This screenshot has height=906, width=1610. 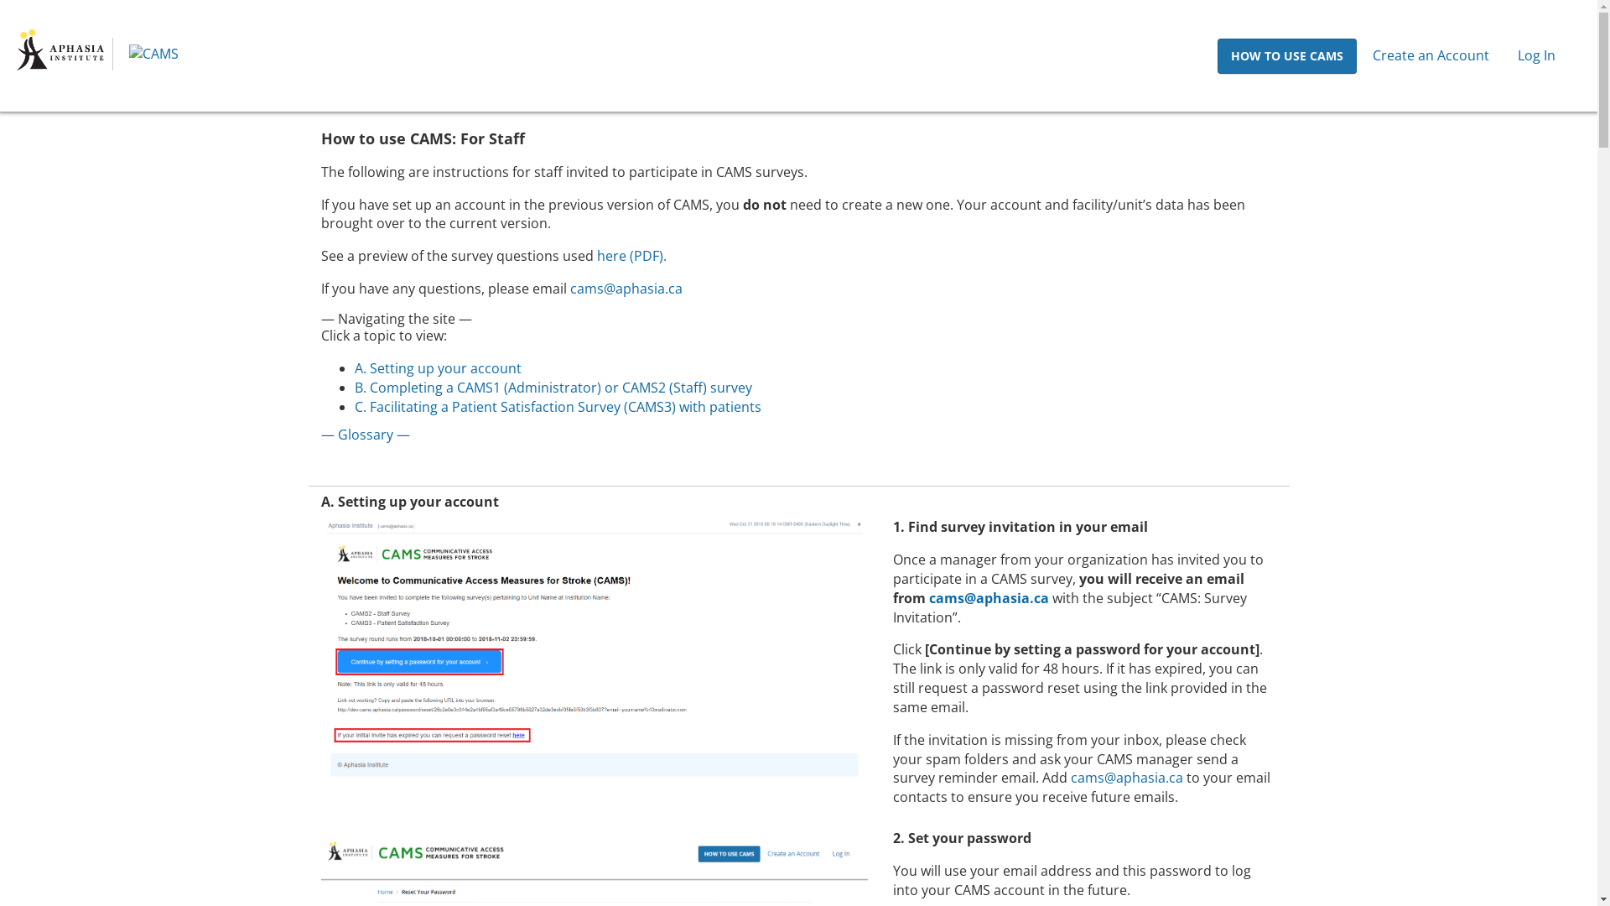 I want to click on A. Setting up your account, so click(x=438, y=368).